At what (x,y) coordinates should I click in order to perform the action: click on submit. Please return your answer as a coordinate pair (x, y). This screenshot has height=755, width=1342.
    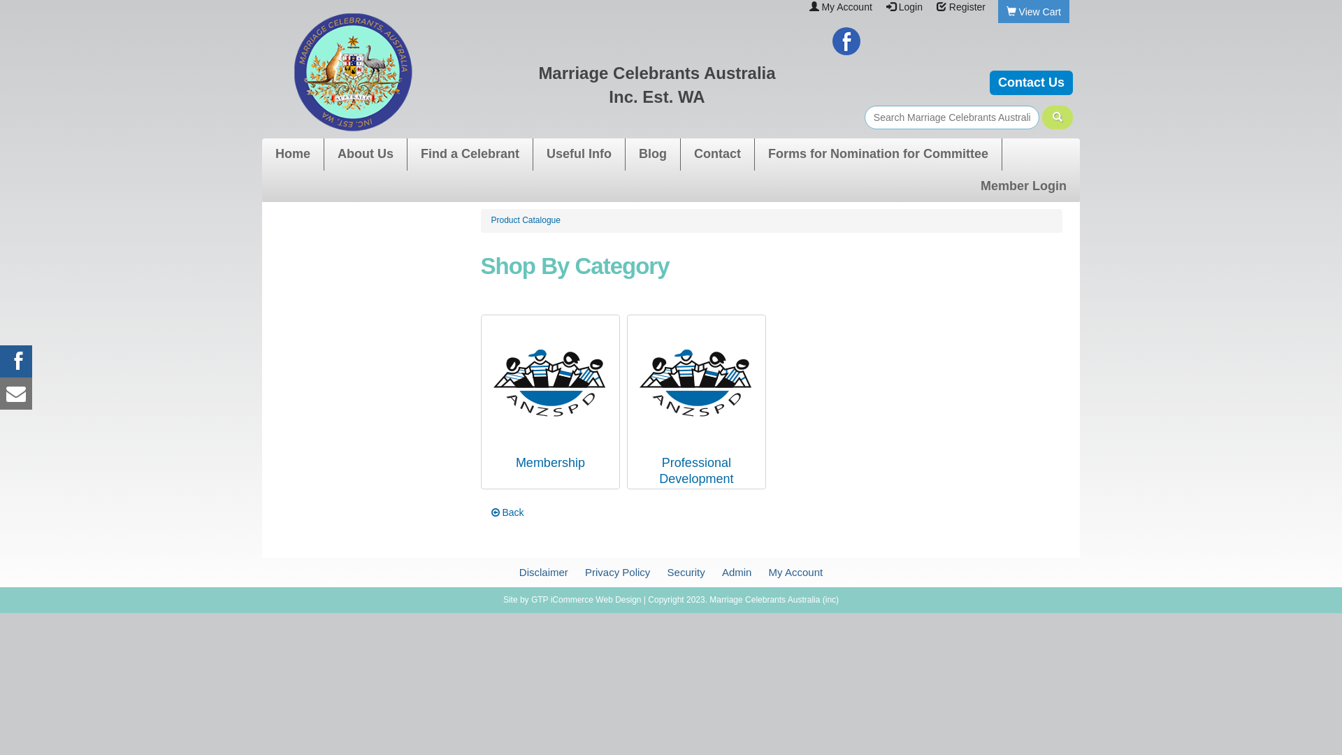
    Looking at the image, I should click on (1058, 117).